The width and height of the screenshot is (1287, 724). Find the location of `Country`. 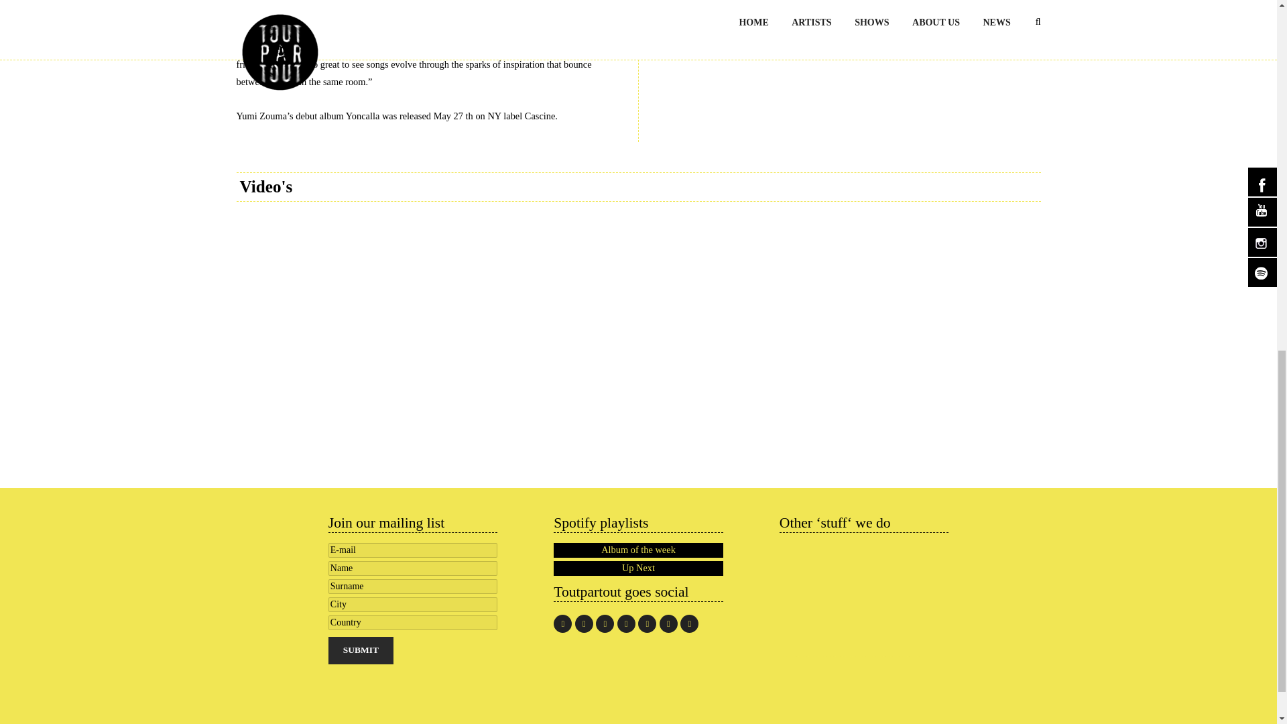

Country is located at coordinates (412, 622).